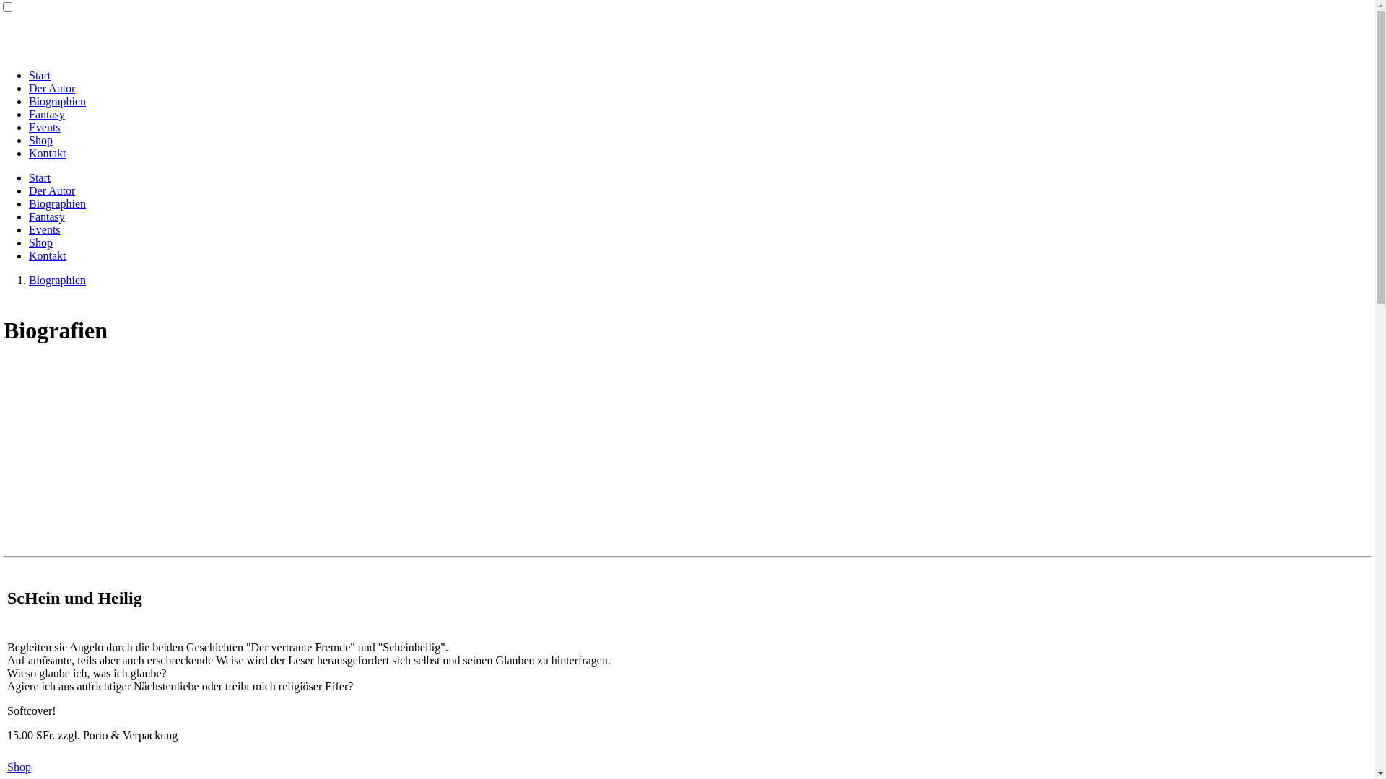  I want to click on Shop, so click(40, 140).